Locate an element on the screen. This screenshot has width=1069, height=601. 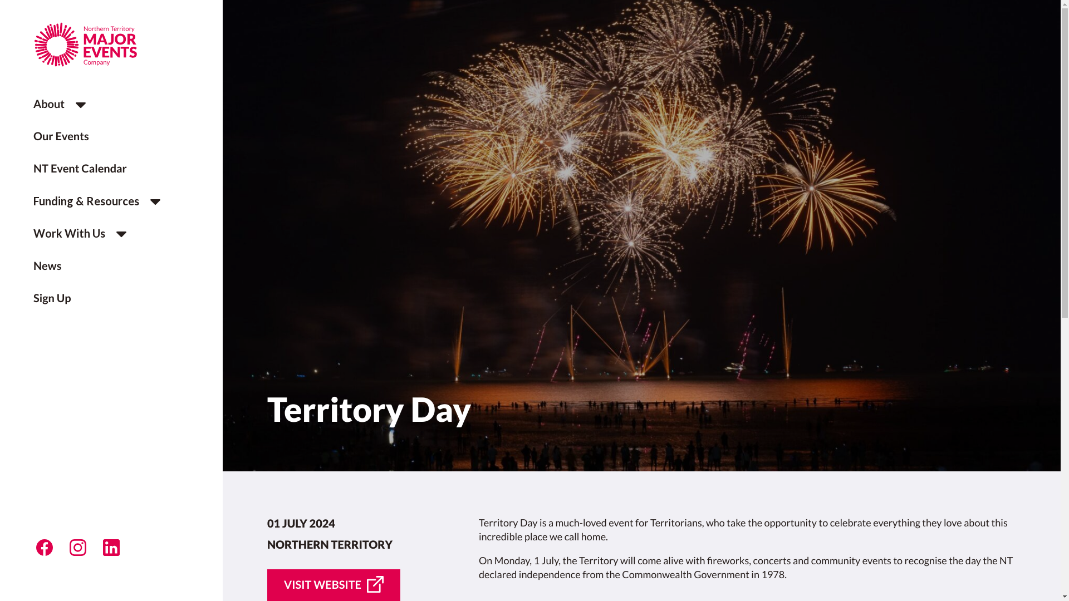
Northern Territory Major Events Facebook Link is located at coordinates (45, 548).